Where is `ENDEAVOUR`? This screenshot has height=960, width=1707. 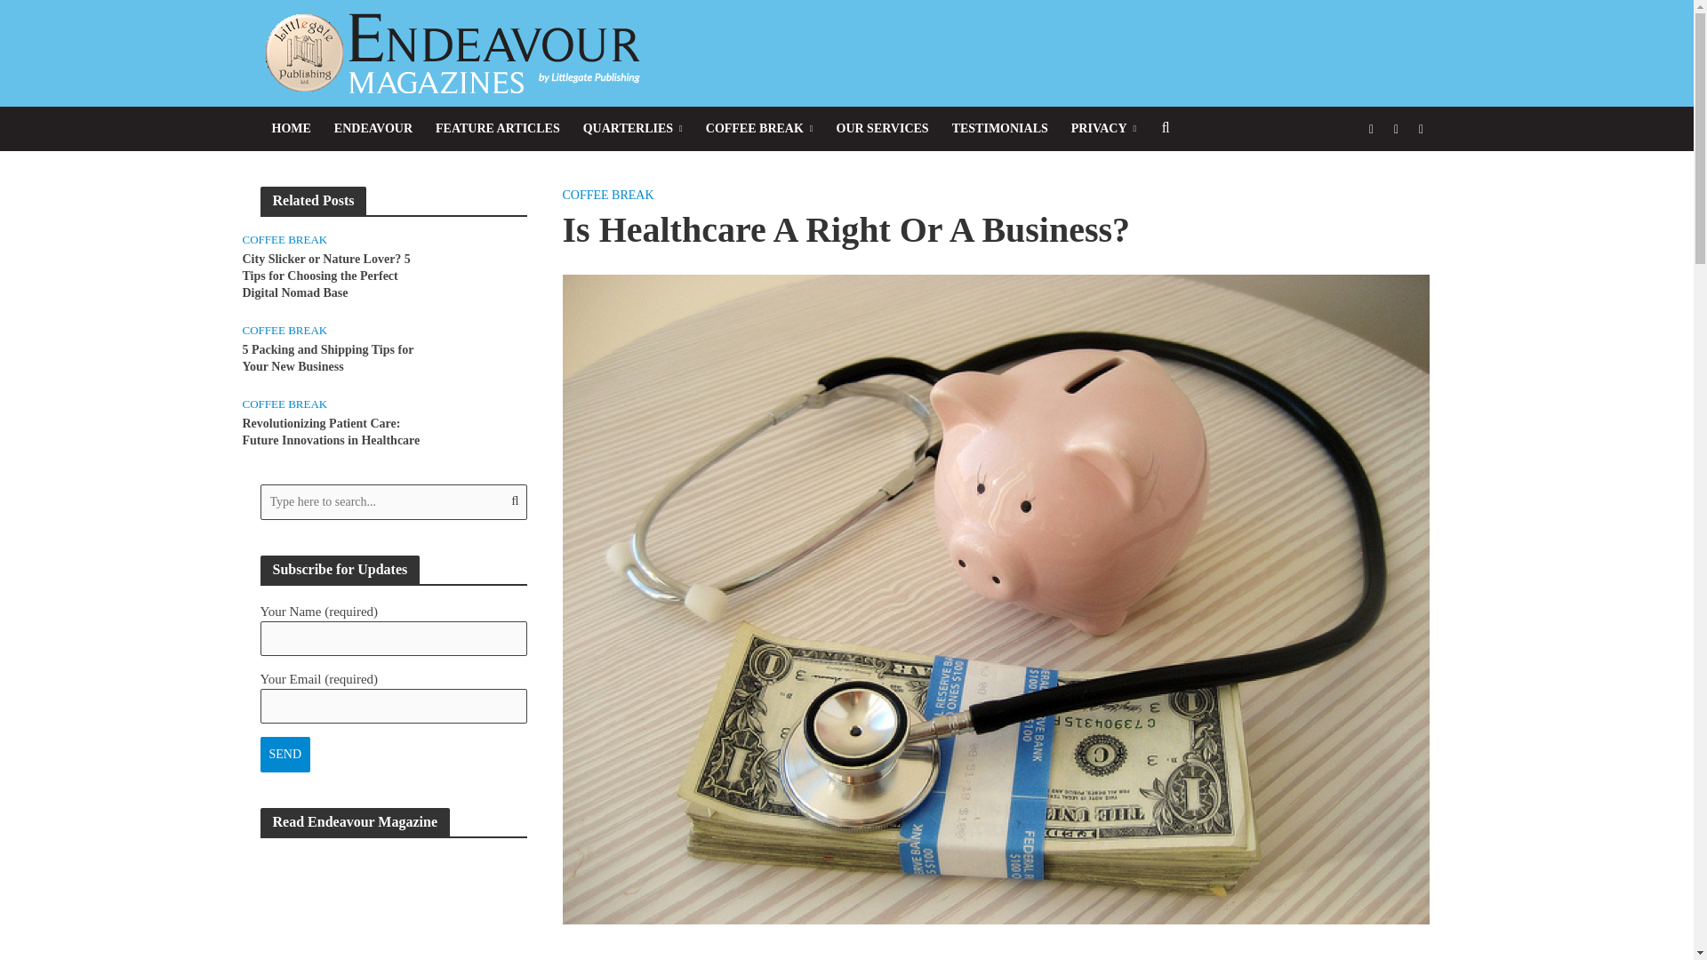
ENDEAVOUR is located at coordinates (373, 128).